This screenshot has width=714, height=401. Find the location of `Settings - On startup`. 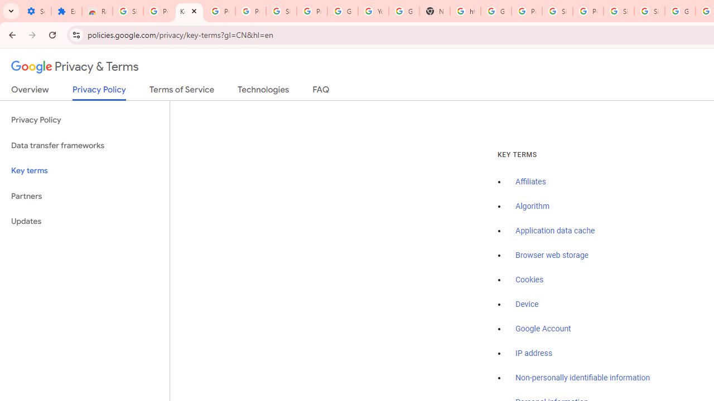

Settings - On startup is located at coordinates (36, 11).